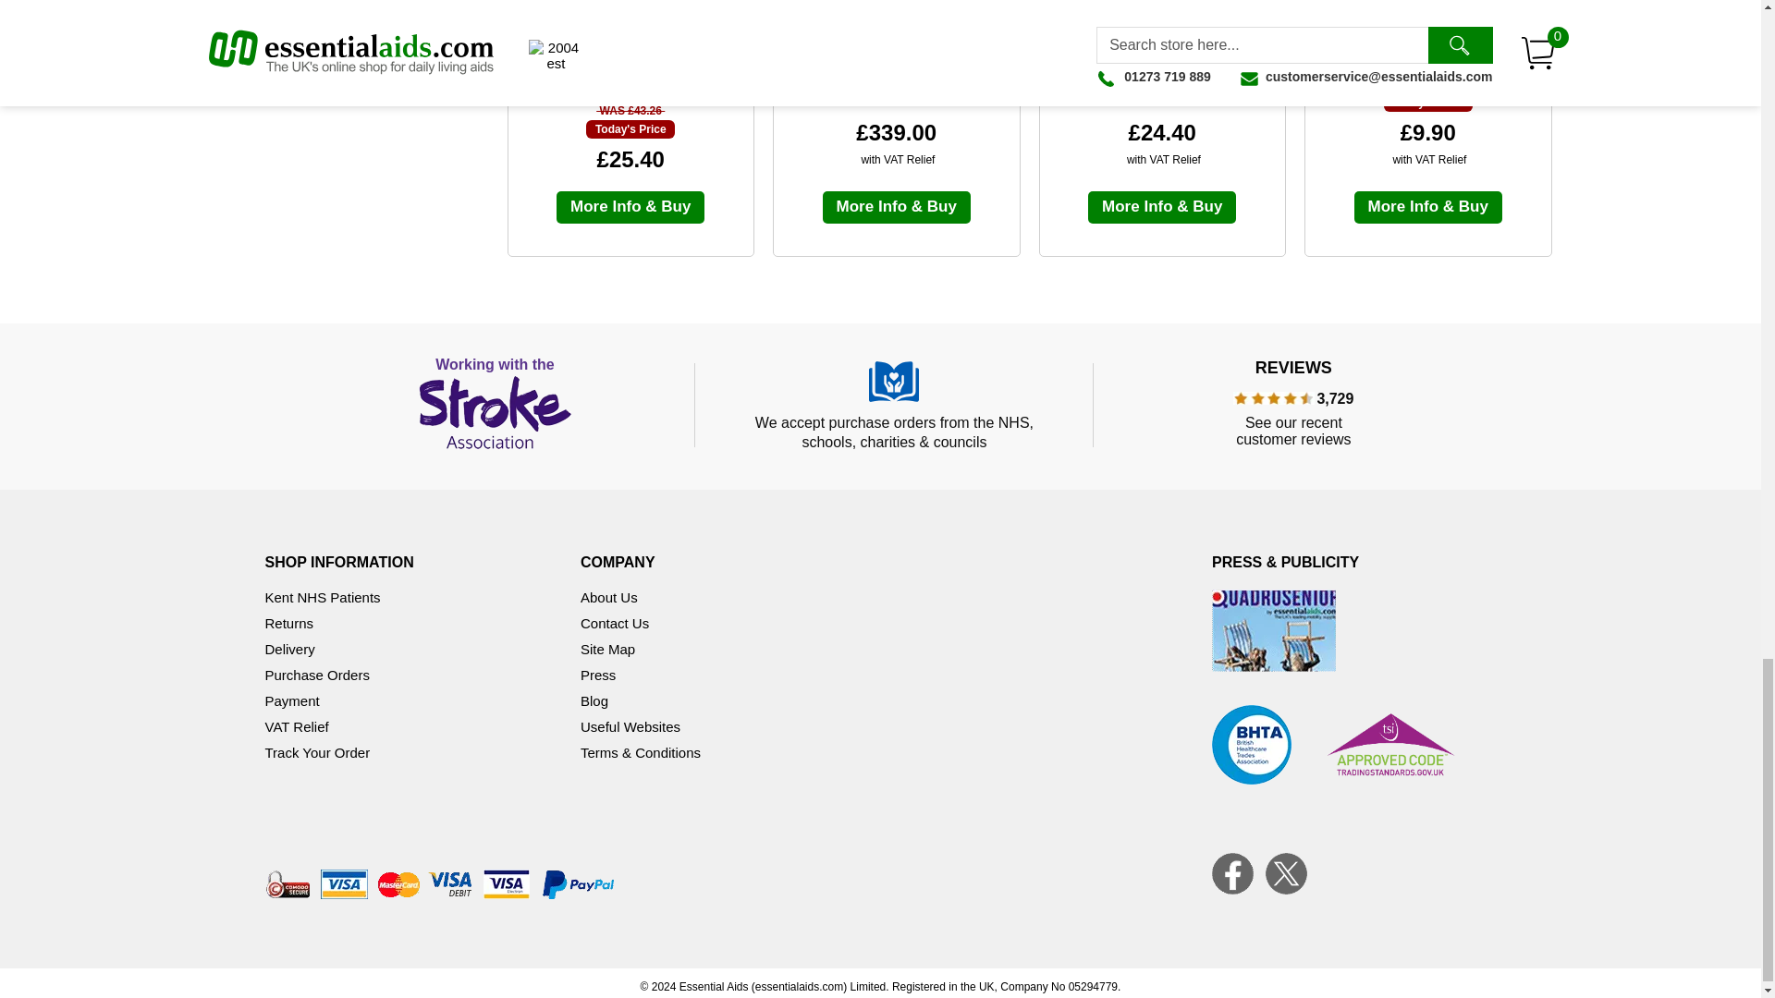  Describe the element at coordinates (496, 405) in the screenshot. I see `Stroke Association` at that location.